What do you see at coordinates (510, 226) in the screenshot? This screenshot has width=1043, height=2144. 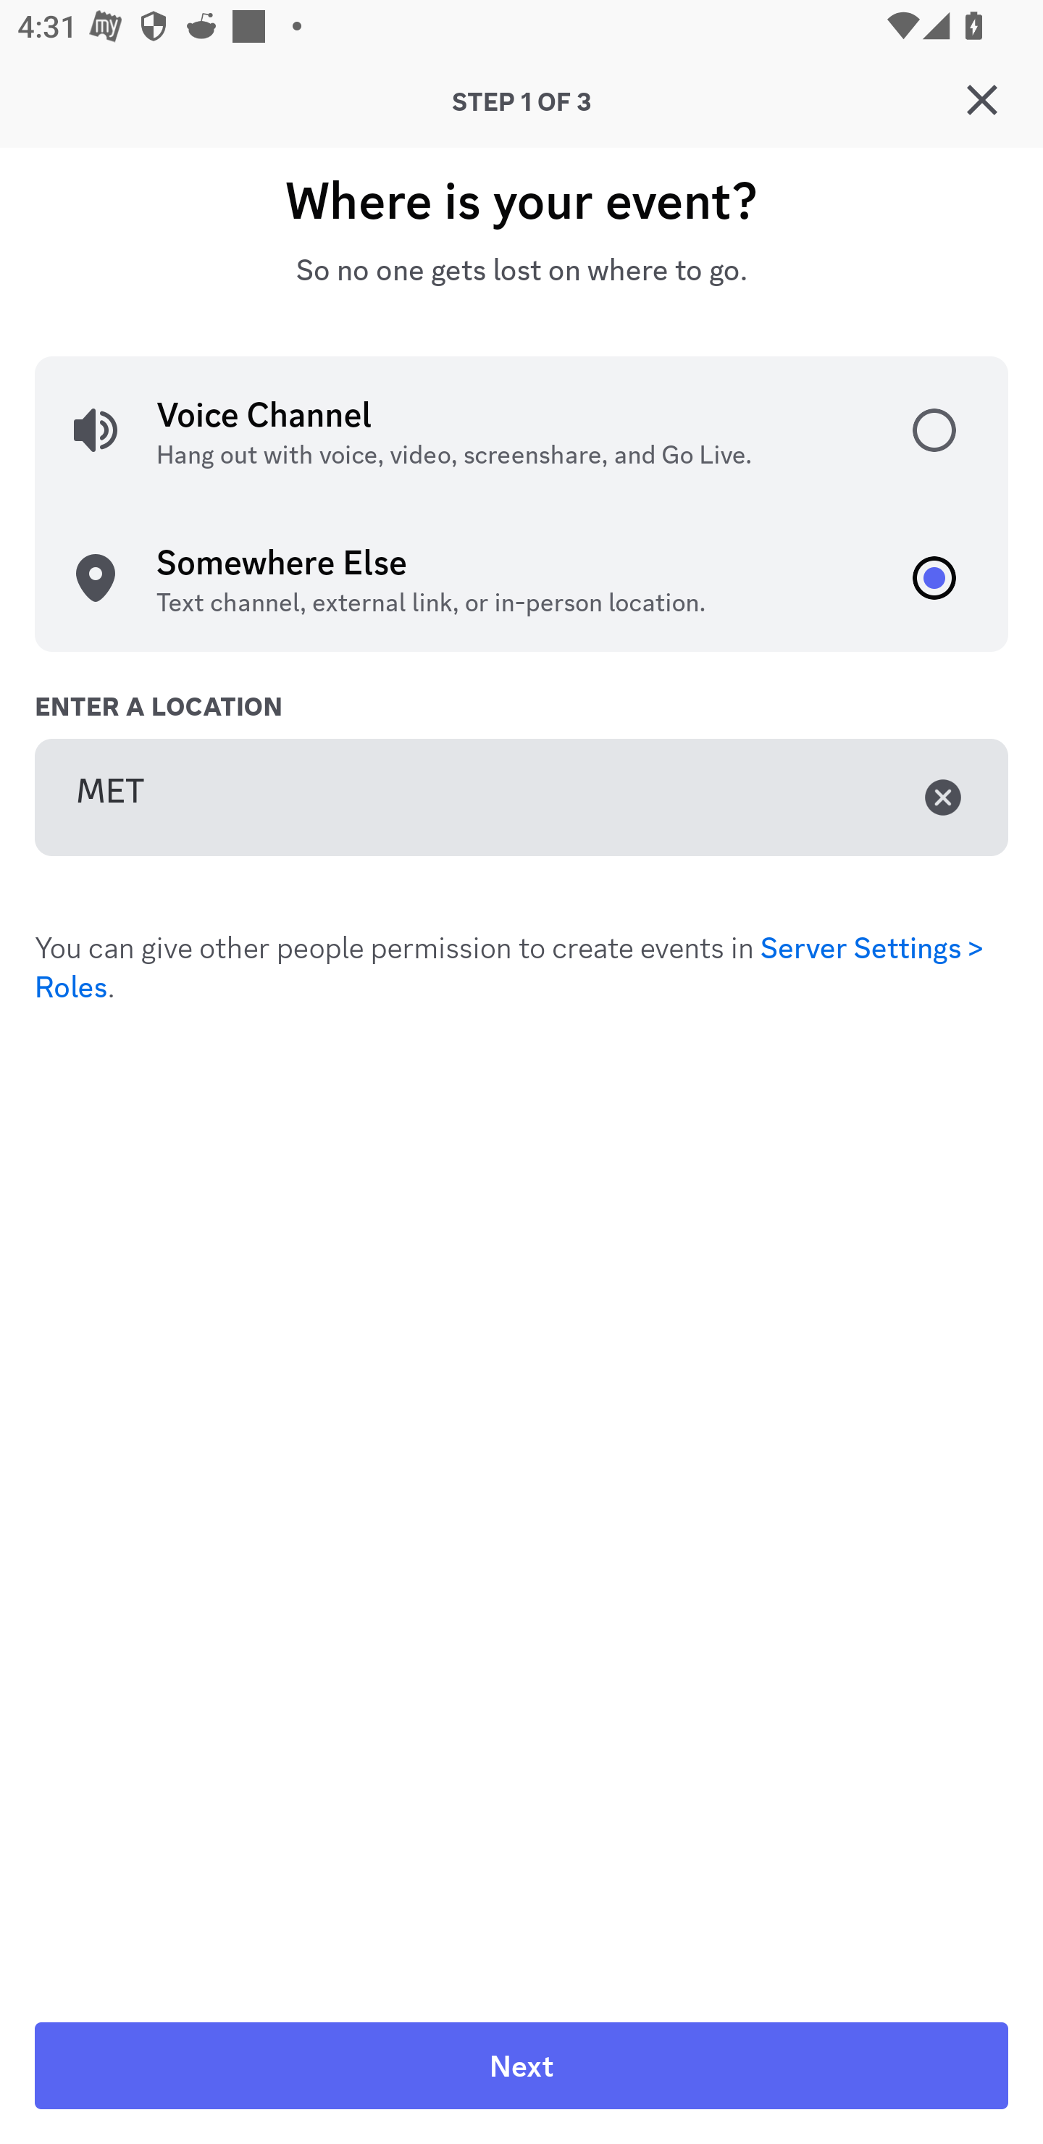 I see `Search` at bounding box center [510, 226].